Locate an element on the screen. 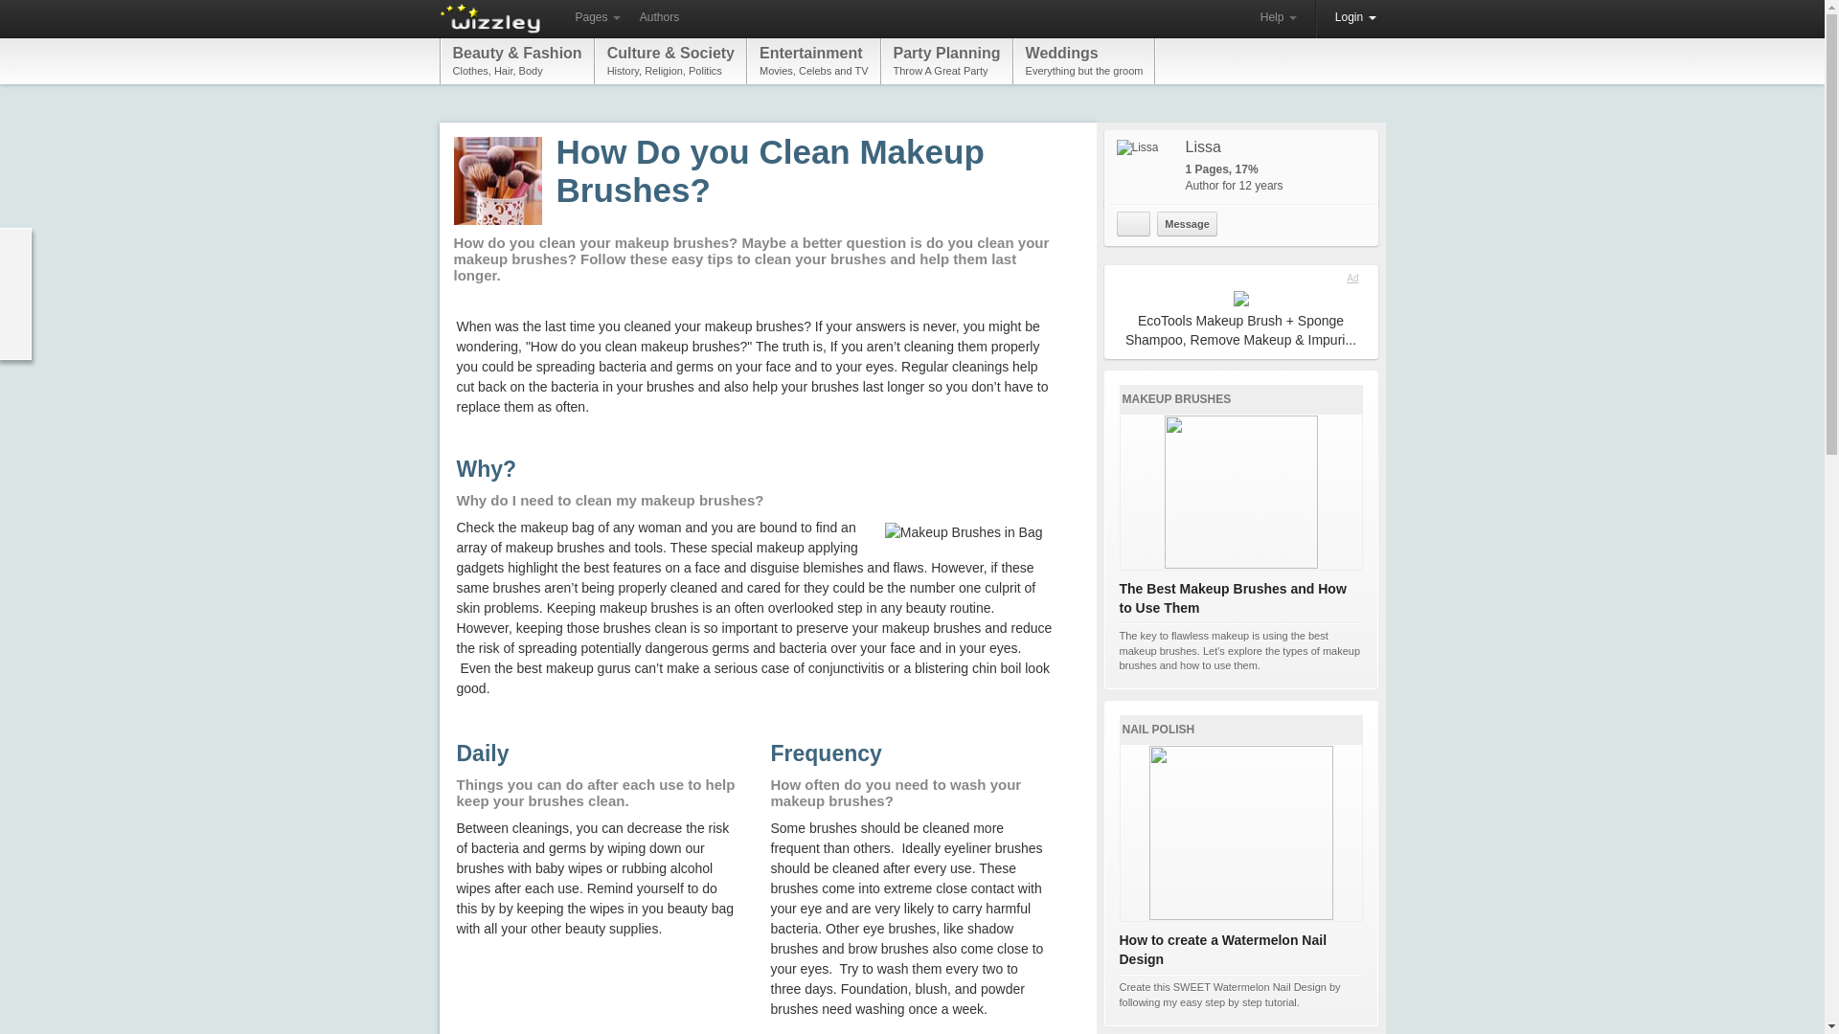 Image resolution: width=1839 pixels, height=1034 pixels. Ad is located at coordinates (1278, 18).